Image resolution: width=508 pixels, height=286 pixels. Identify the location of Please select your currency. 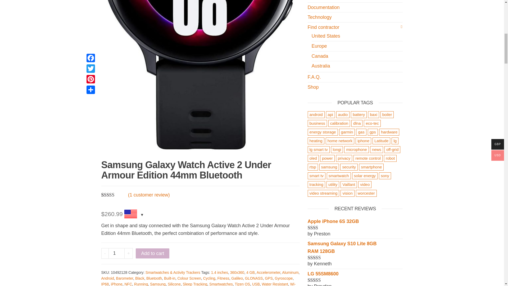
(133, 215).